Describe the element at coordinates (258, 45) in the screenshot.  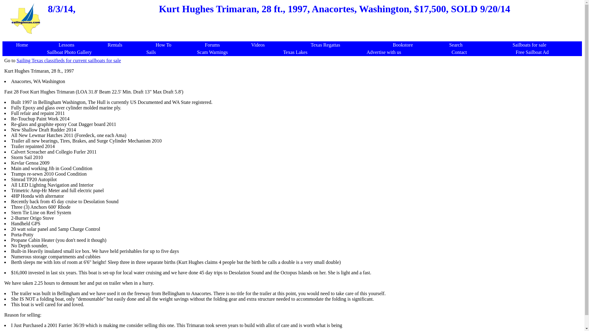
I see `Videos` at that location.